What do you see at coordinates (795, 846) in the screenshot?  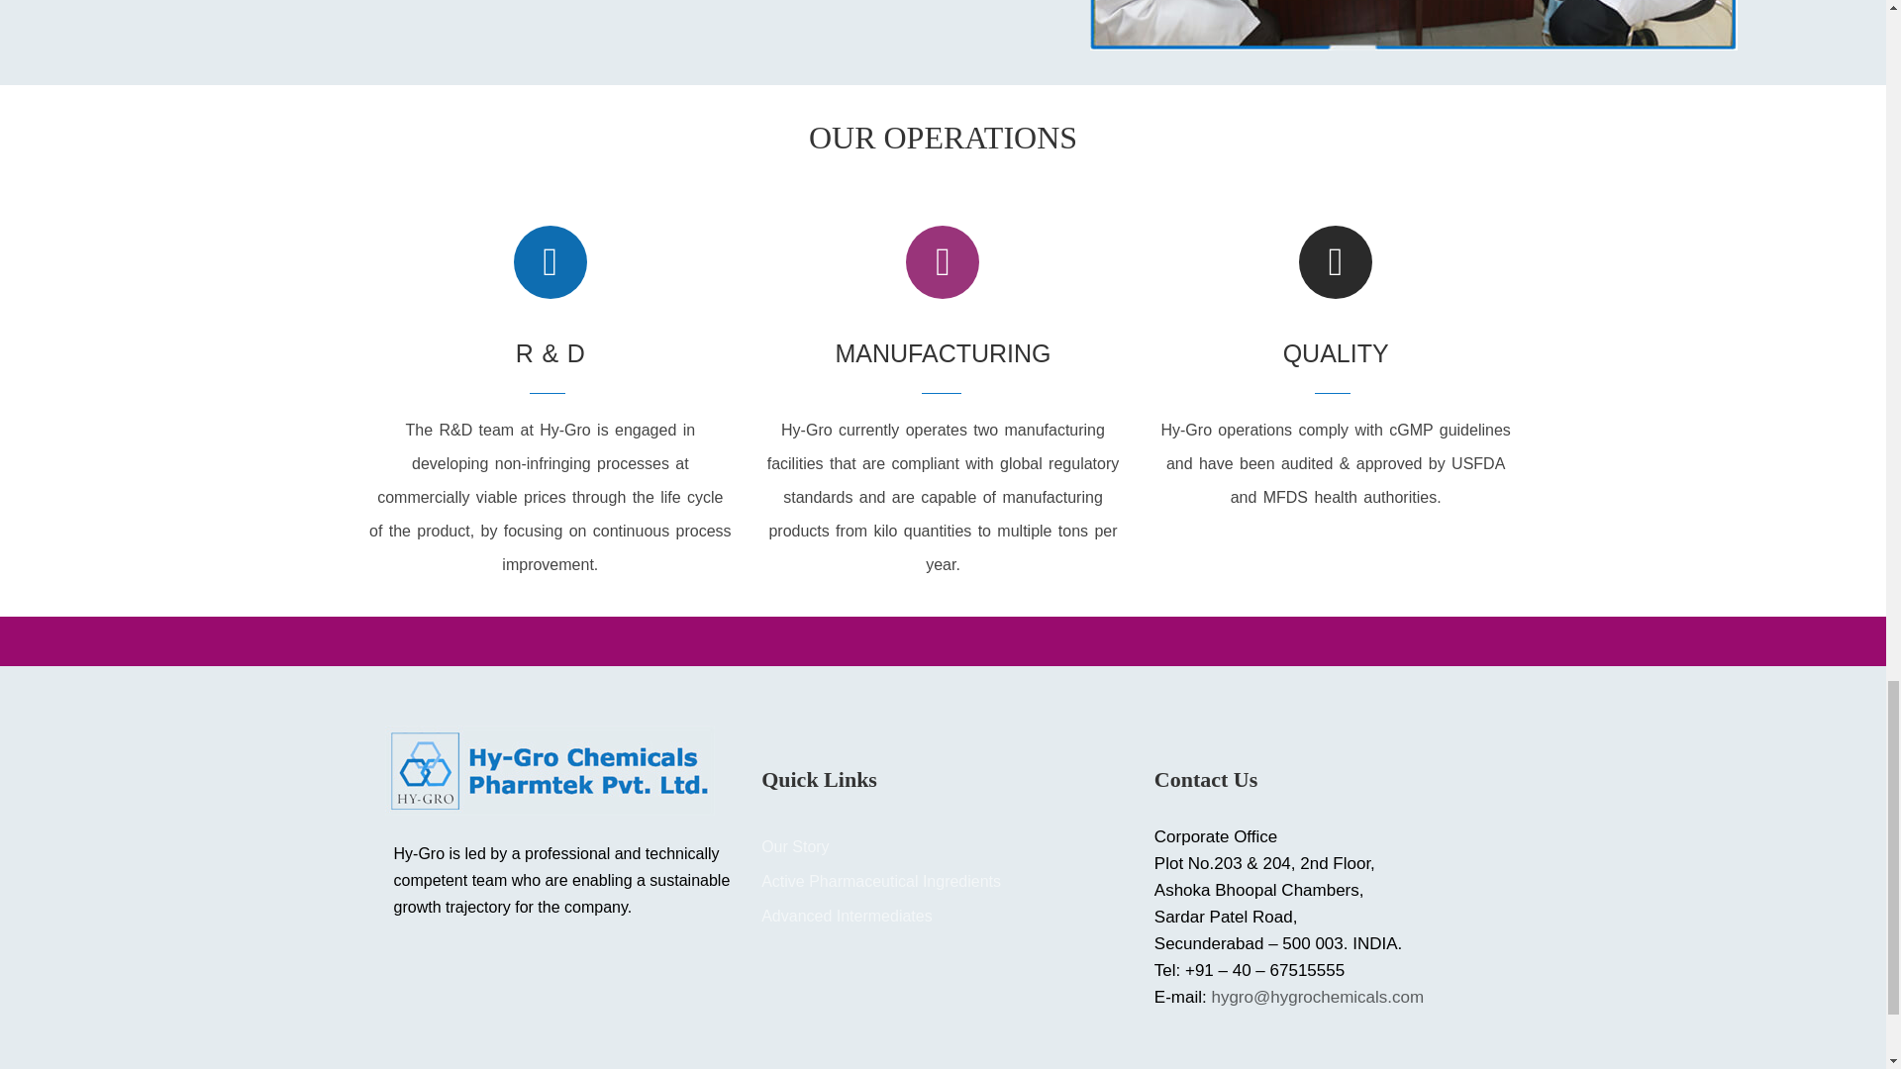 I see `Our Story` at bounding box center [795, 846].